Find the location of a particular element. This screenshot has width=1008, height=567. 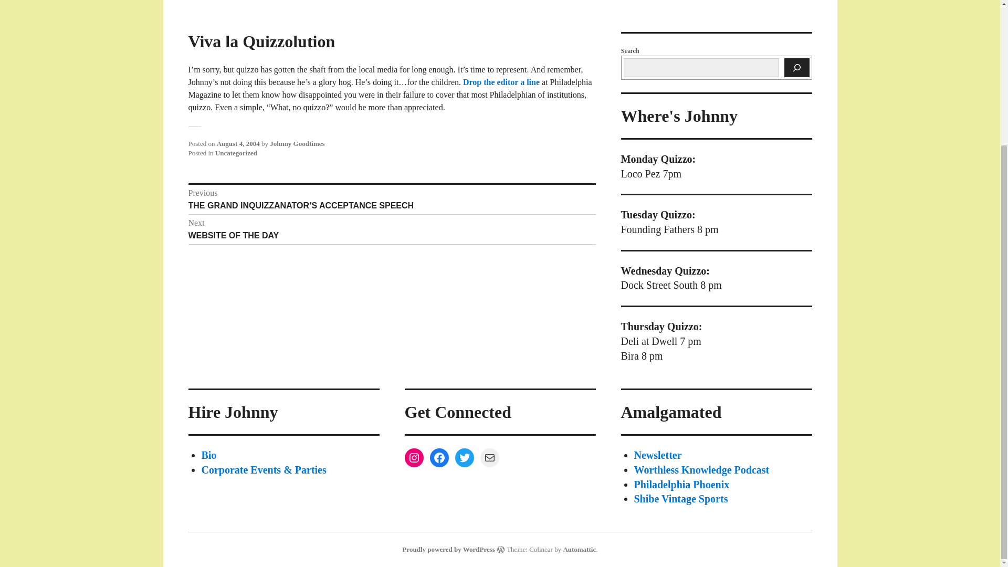

Facebook is located at coordinates (439, 458).